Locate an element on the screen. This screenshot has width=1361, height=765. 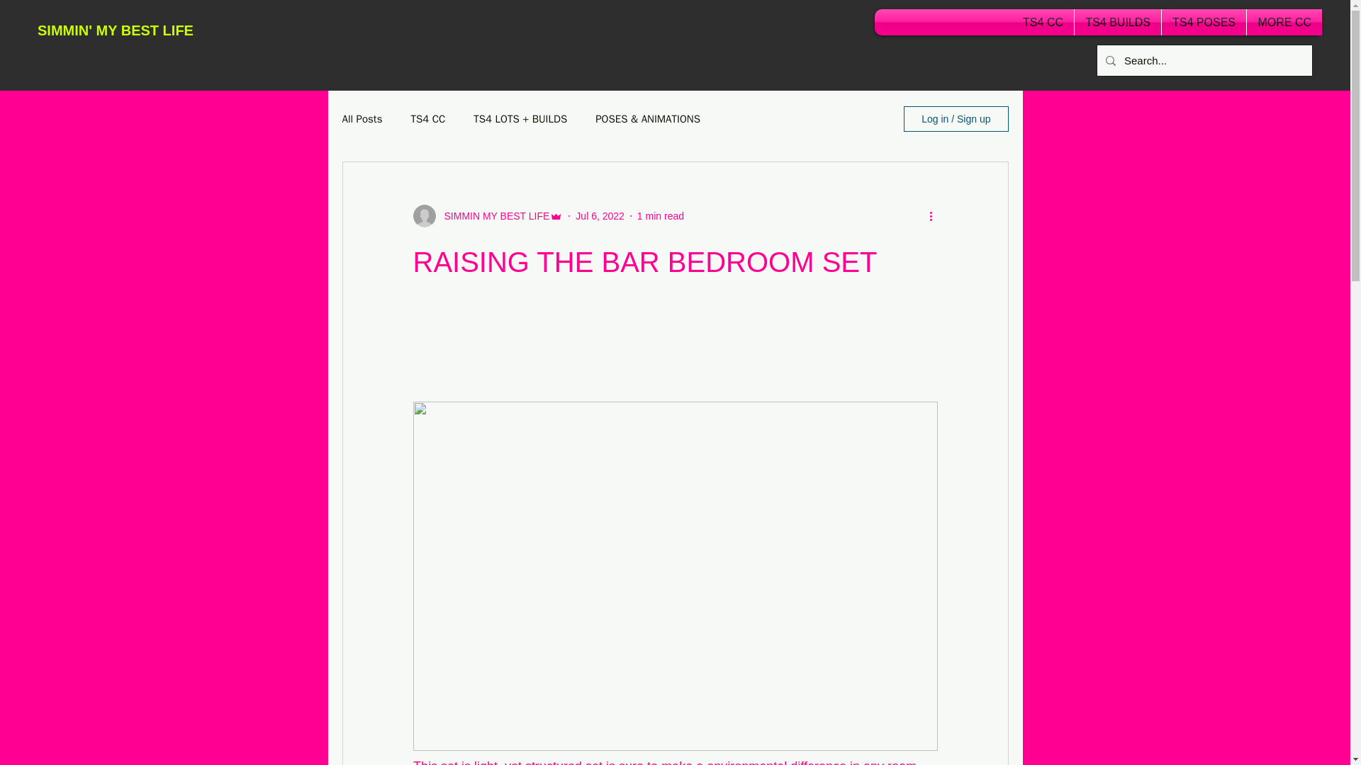
SIMMIN' MY BEST LIFE is located at coordinates (115, 30).